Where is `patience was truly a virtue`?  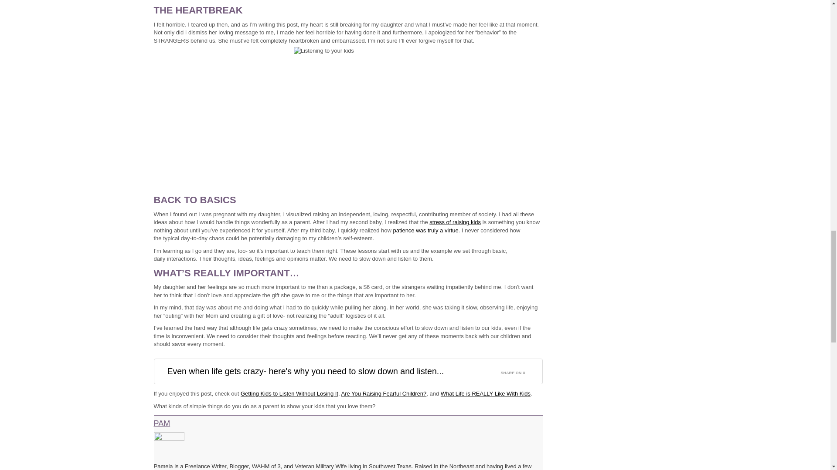
patience was truly a virtue is located at coordinates (425, 230).